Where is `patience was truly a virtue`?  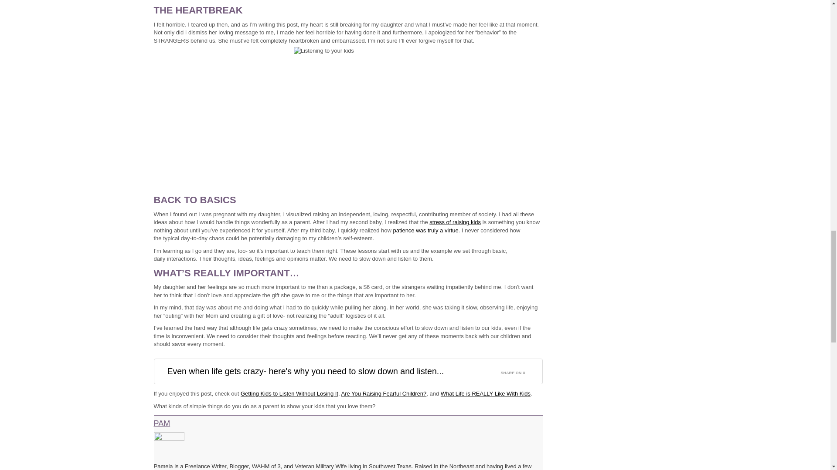
patience was truly a virtue is located at coordinates (425, 230).